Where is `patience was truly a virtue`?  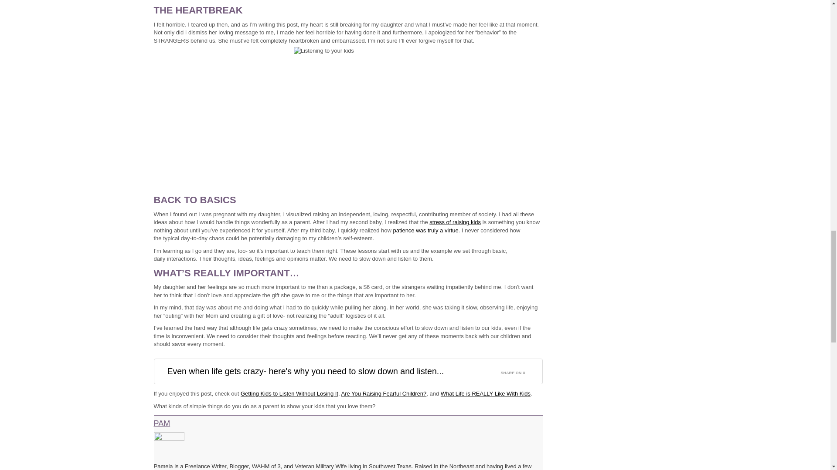
patience was truly a virtue is located at coordinates (425, 230).